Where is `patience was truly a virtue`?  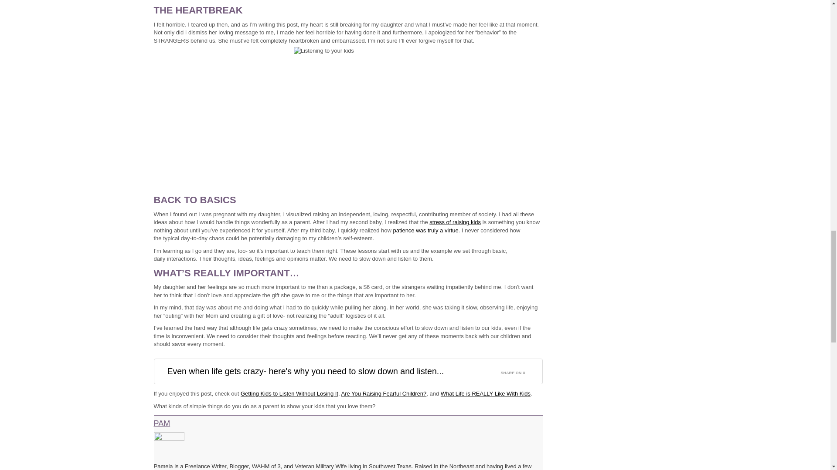
patience was truly a virtue is located at coordinates (425, 230).